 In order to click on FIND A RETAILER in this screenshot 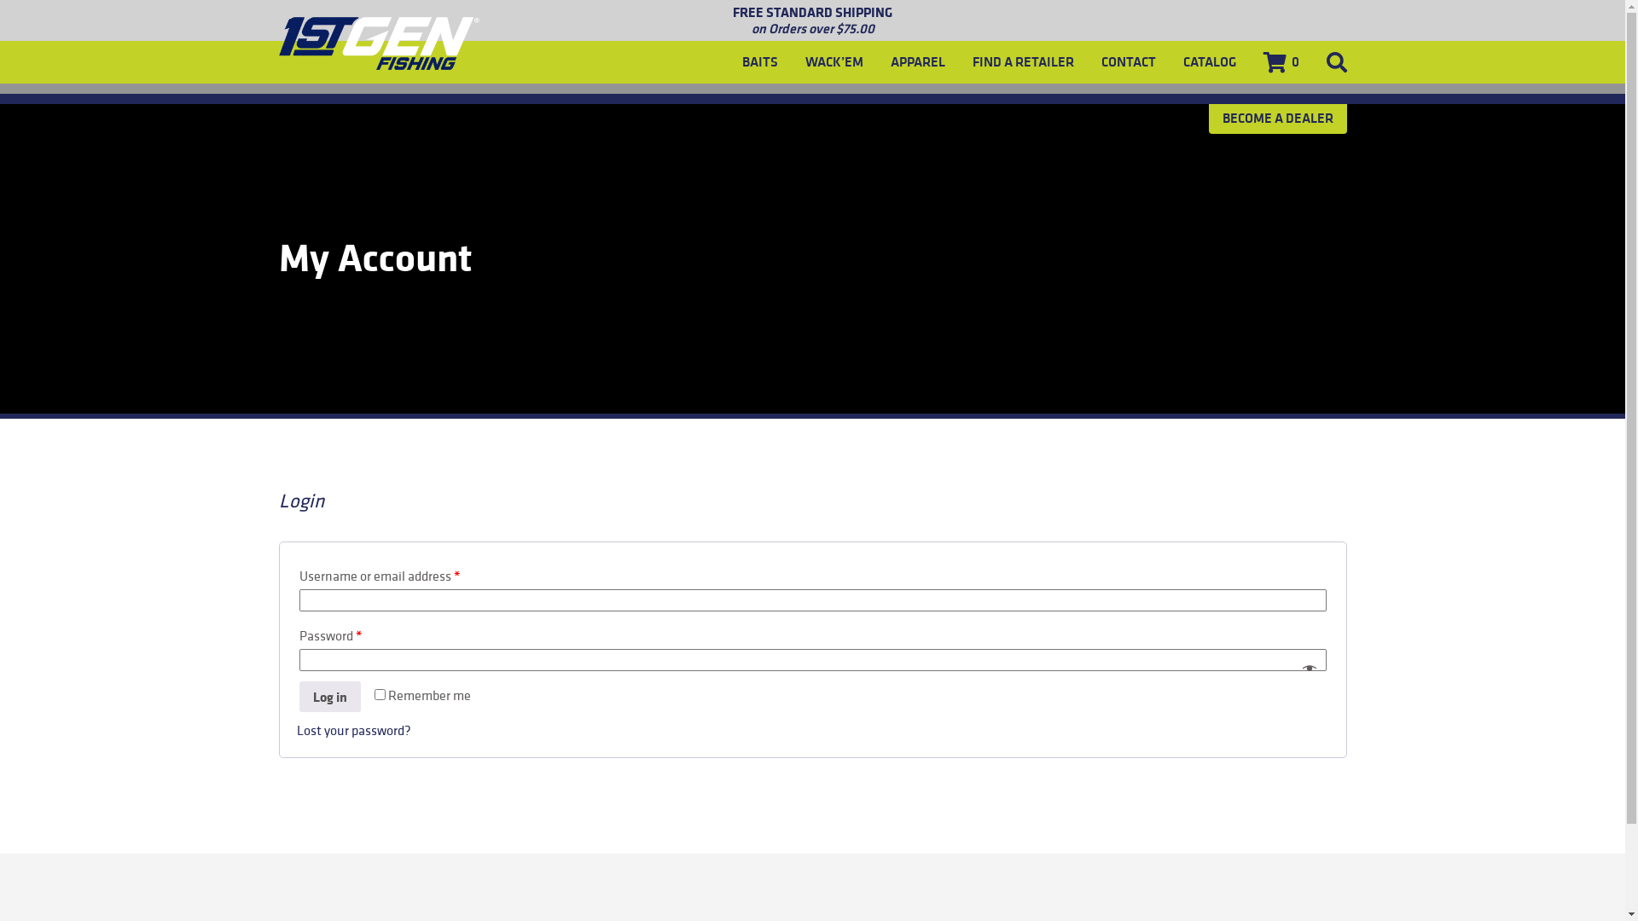, I will do `click(1024, 62)`.